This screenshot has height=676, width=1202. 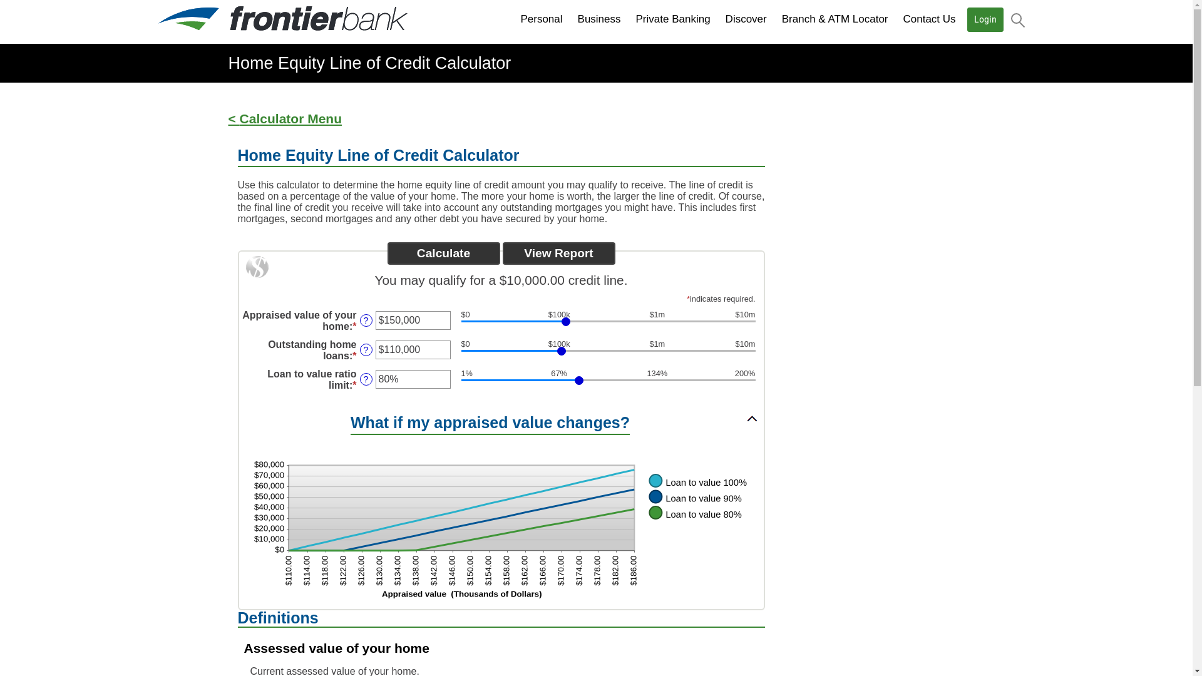 What do you see at coordinates (284, 119) in the screenshot?
I see `< Calculator Menu` at bounding box center [284, 119].